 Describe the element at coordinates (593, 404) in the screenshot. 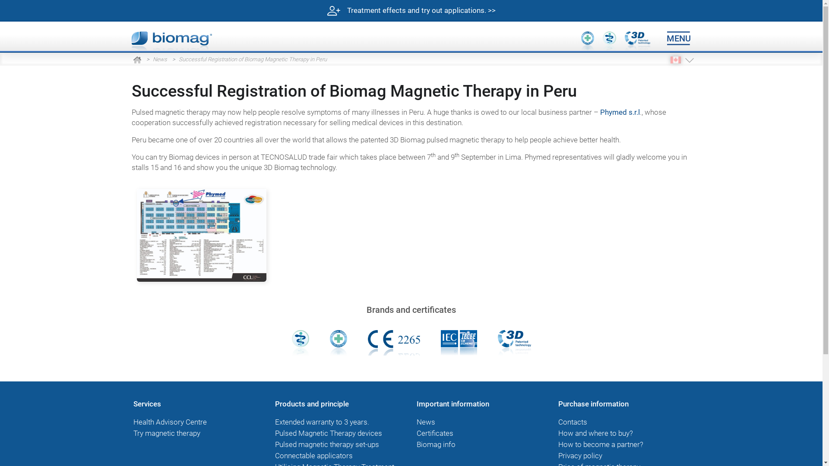

I see `Purchase information` at that location.